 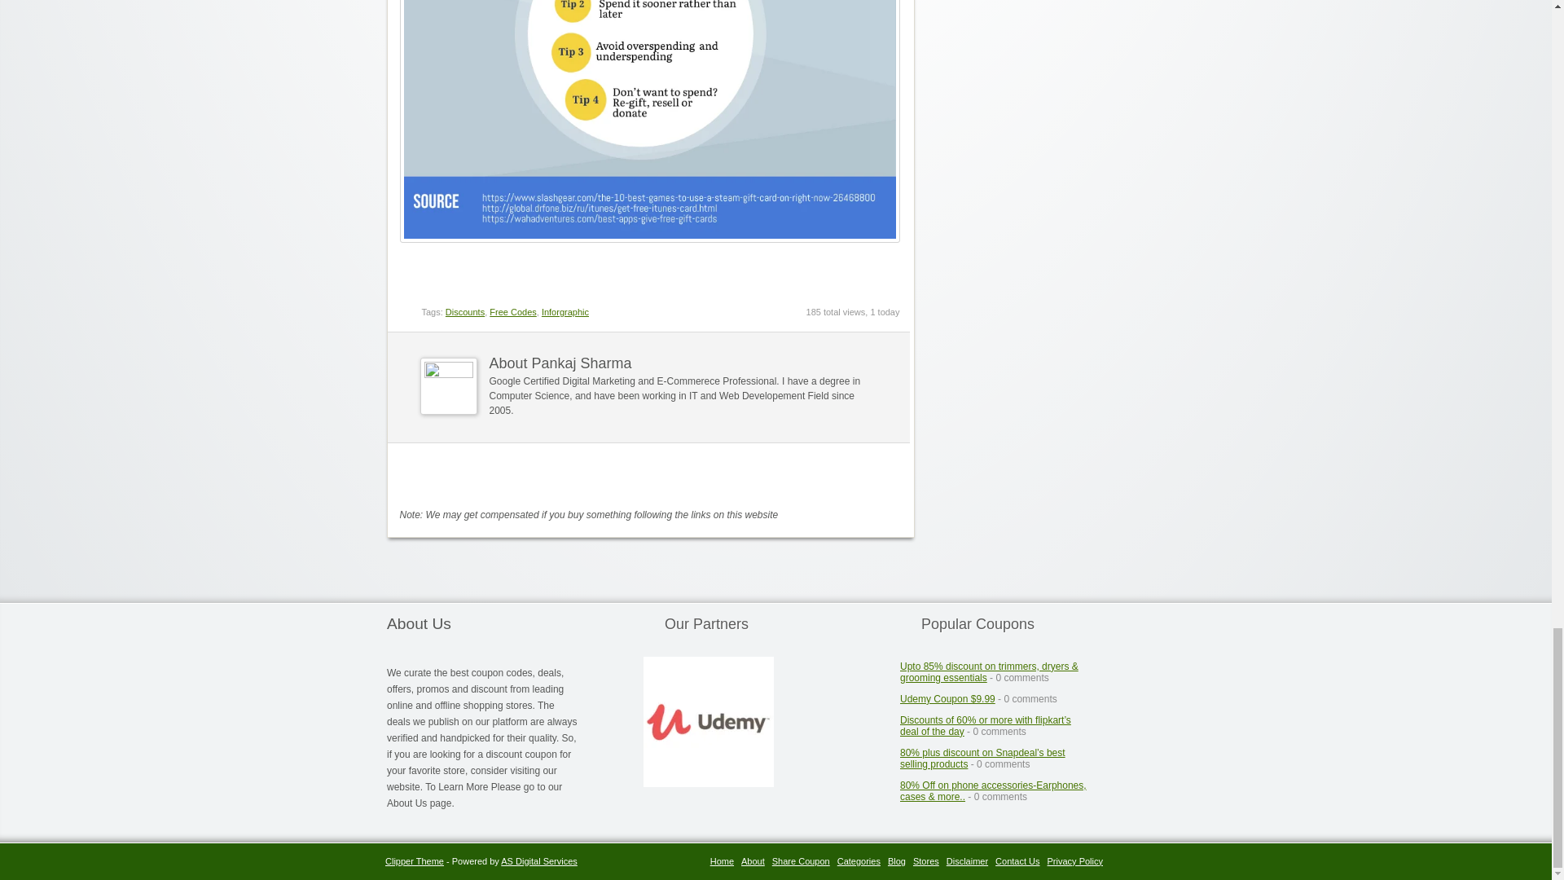 What do you see at coordinates (805, 476) in the screenshot?
I see `Post Comments RSS` at bounding box center [805, 476].